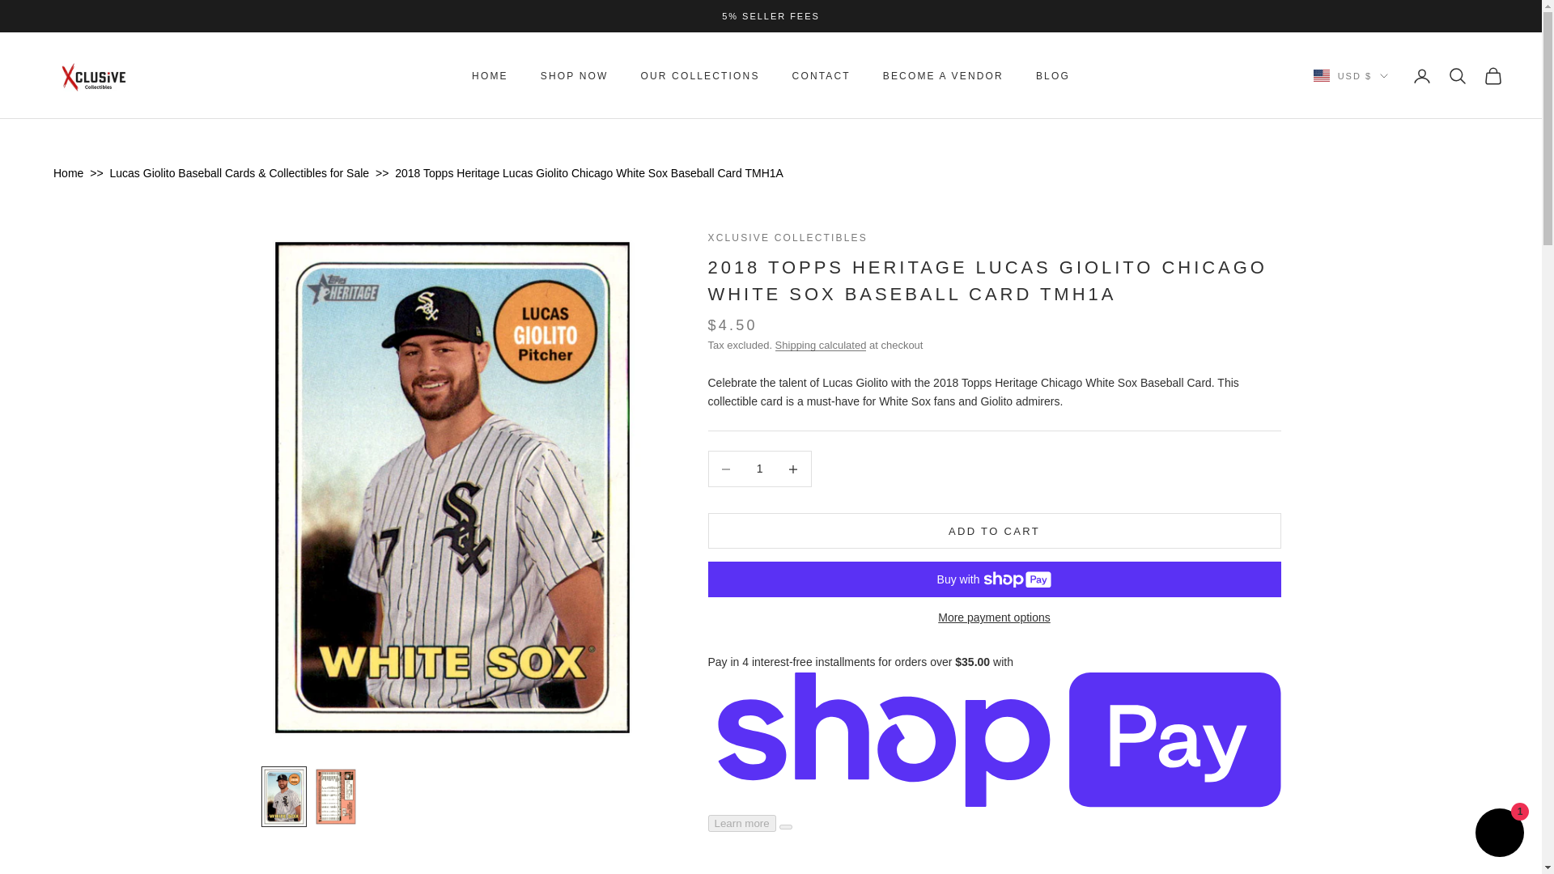 This screenshot has width=1554, height=874. Describe the element at coordinates (759, 469) in the screenshot. I see `1` at that location.